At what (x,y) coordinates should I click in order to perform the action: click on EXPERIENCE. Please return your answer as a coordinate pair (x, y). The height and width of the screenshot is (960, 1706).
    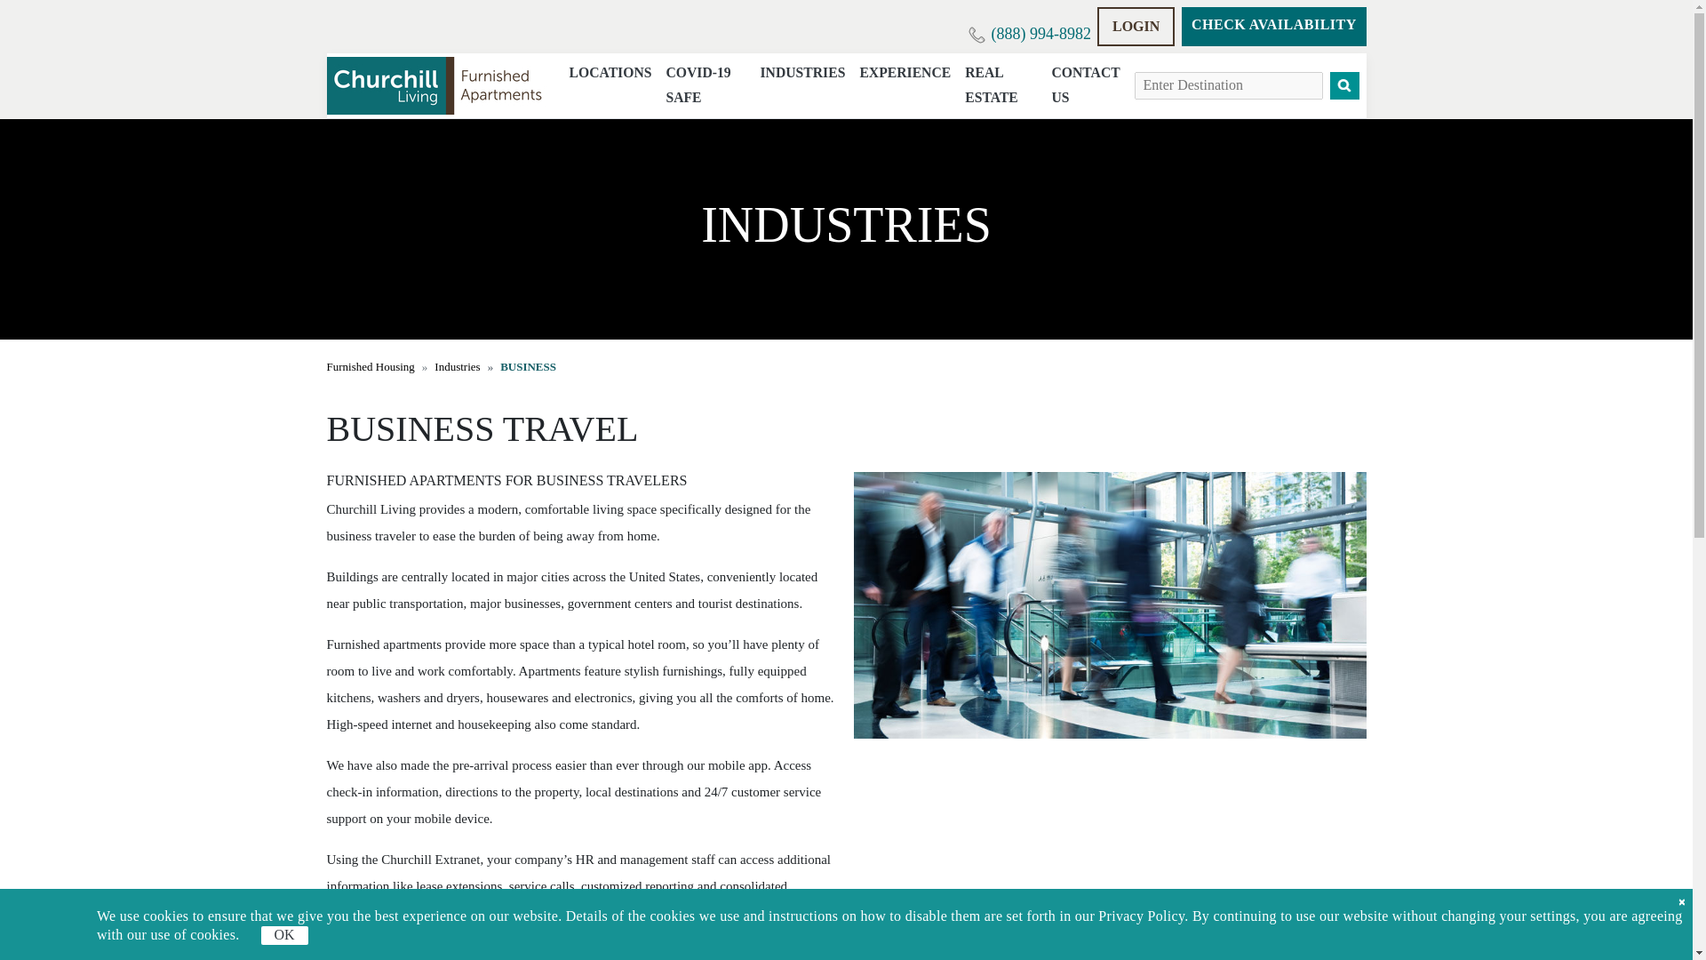
    Looking at the image, I should click on (905, 73).